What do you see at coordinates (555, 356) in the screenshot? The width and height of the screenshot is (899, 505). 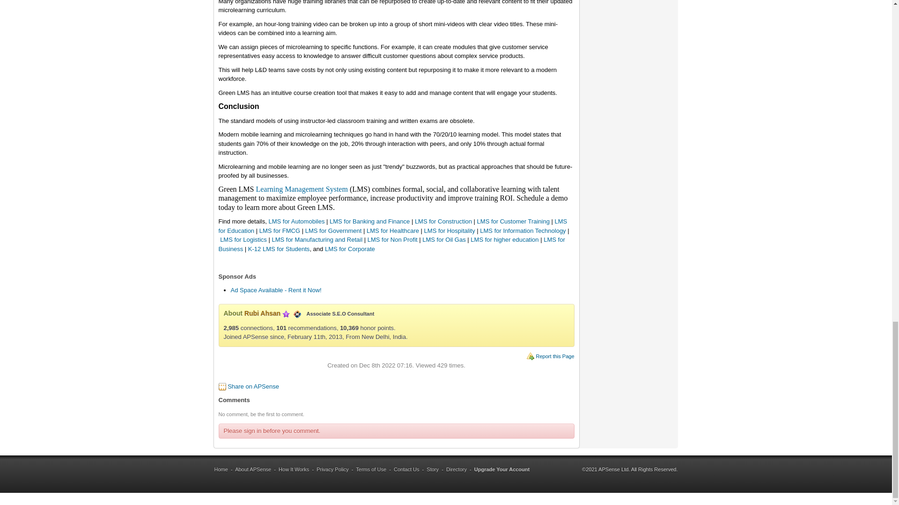 I see `Report this Page` at bounding box center [555, 356].